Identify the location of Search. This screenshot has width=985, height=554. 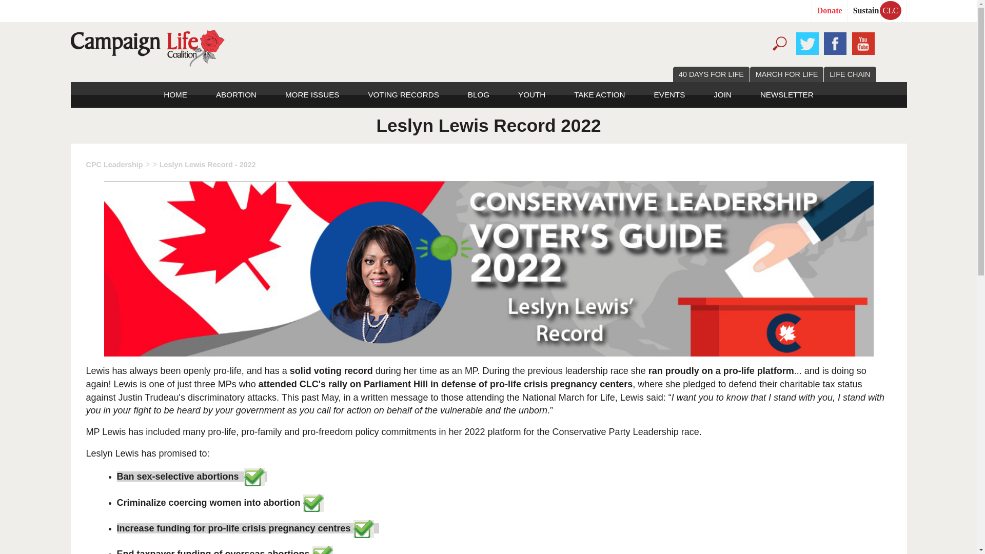
(779, 42).